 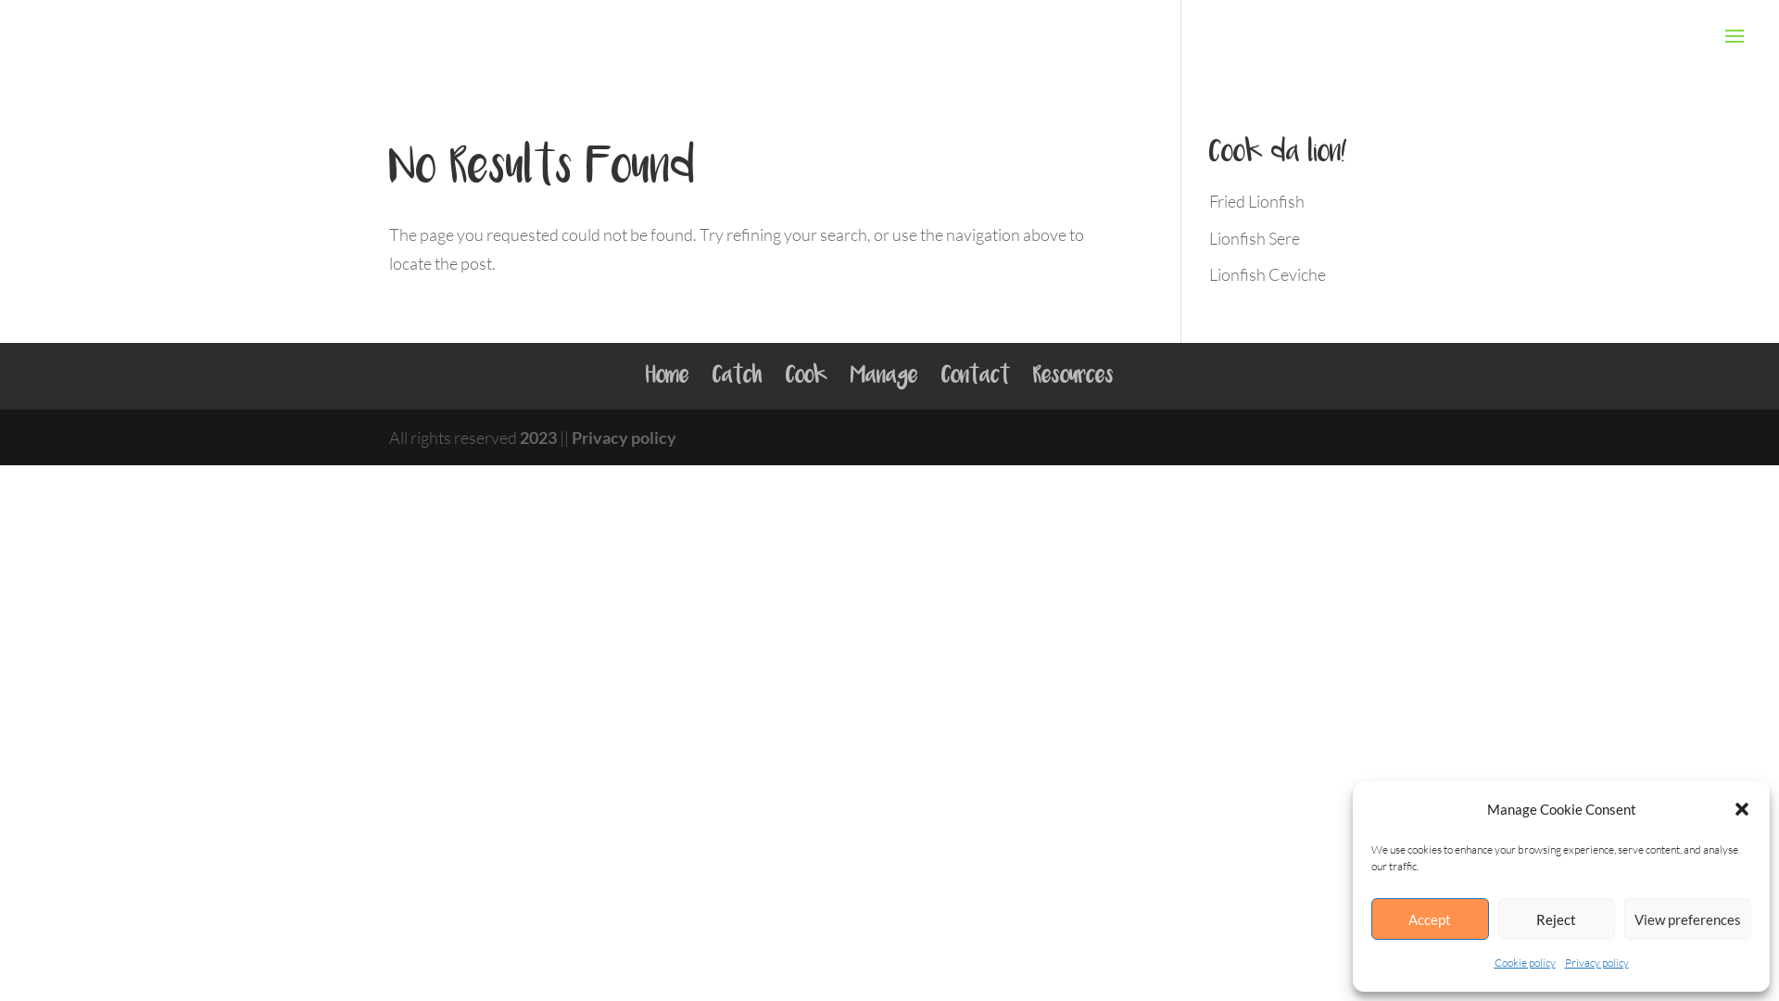 What do you see at coordinates (1256, 201) in the screenshot?
I see `Fried Lionfish` at bounding box center [1256, 201].